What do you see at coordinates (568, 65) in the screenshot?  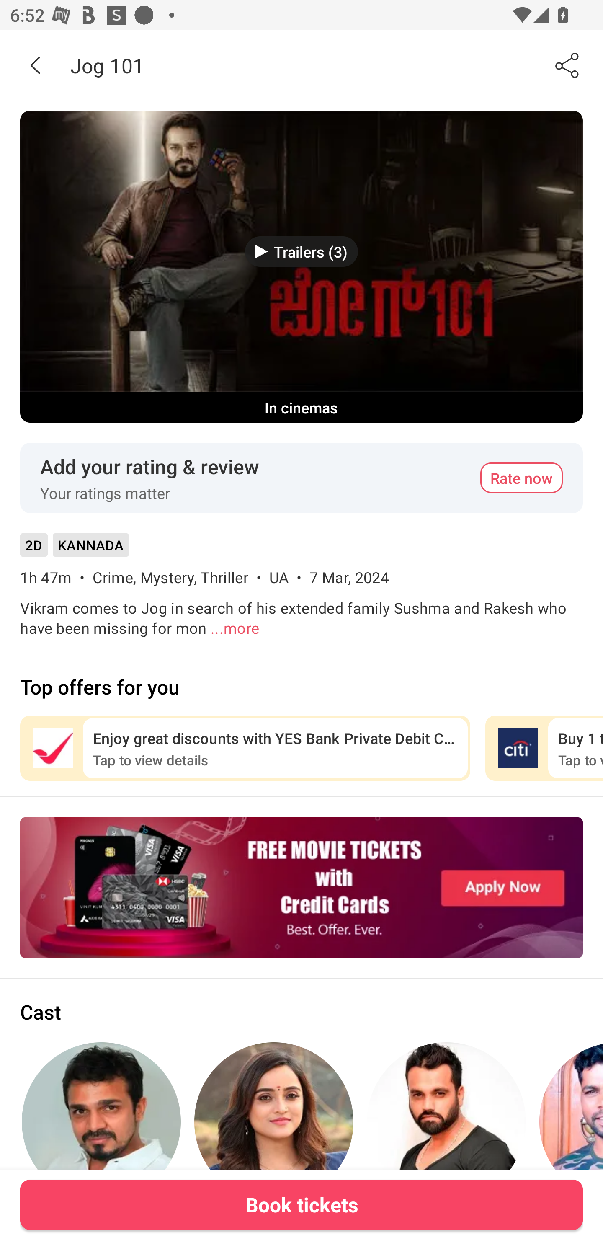 I see `Share` at bounding box center [568, 65].